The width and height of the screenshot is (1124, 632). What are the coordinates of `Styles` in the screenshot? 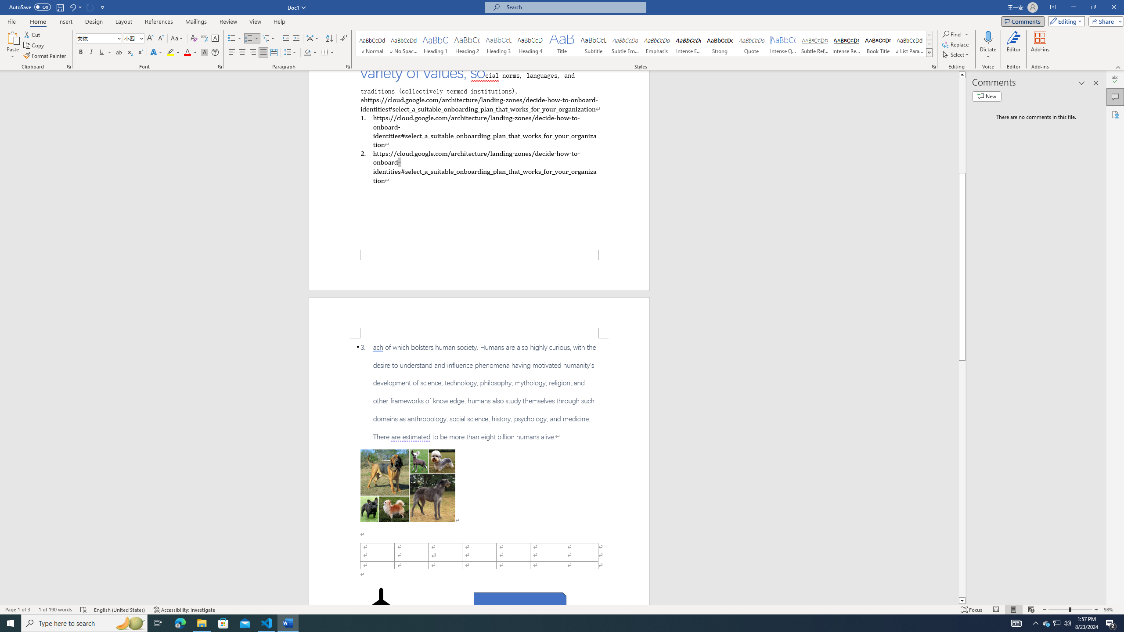 It's located at (929, 52).